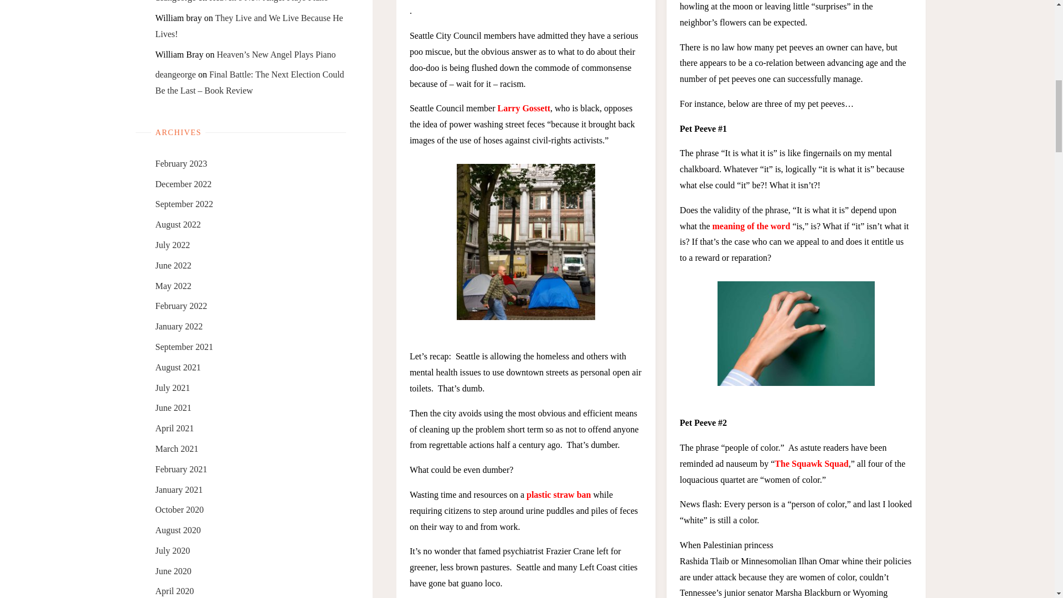 The height and width of the screenshot is (598, 1063). What do you see at coordinates (179, 489) in the screenshot?
I see `January 2021` at bounding box center [179, 489].